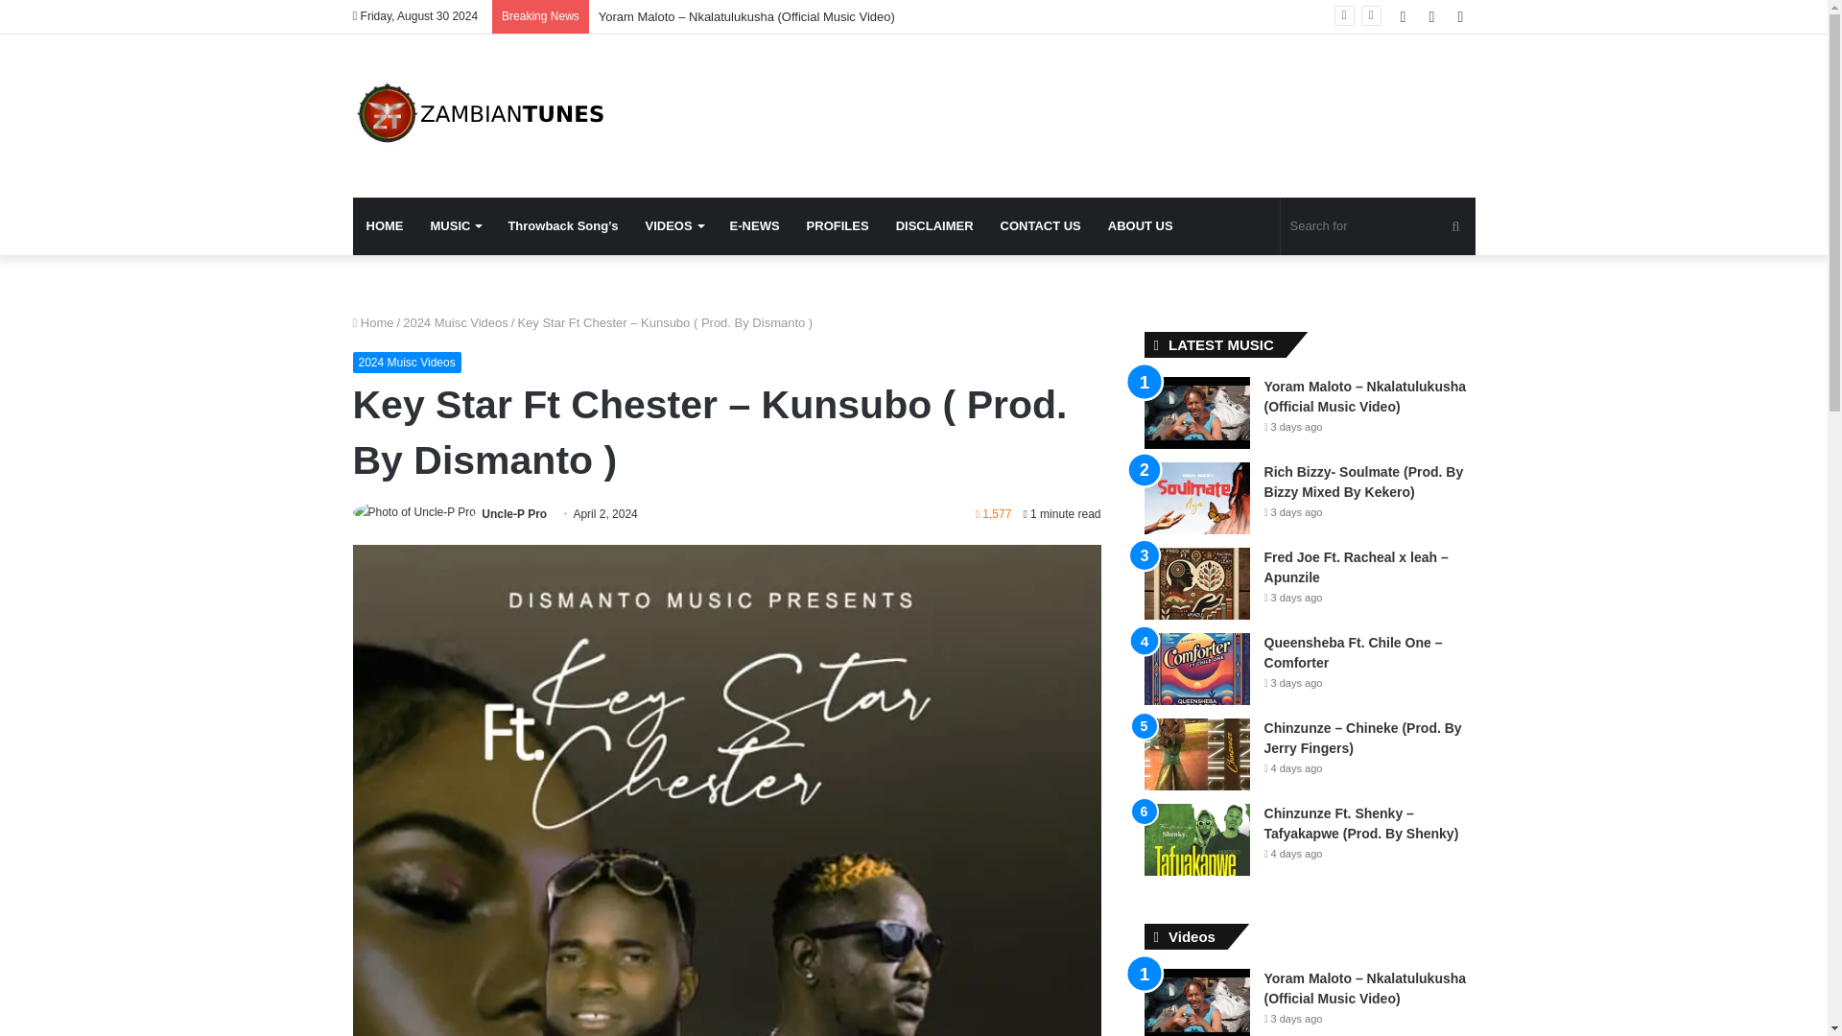 The image size is (1842, 1036). I want to click on 2024 Muisc Videos, so click(455, 322).